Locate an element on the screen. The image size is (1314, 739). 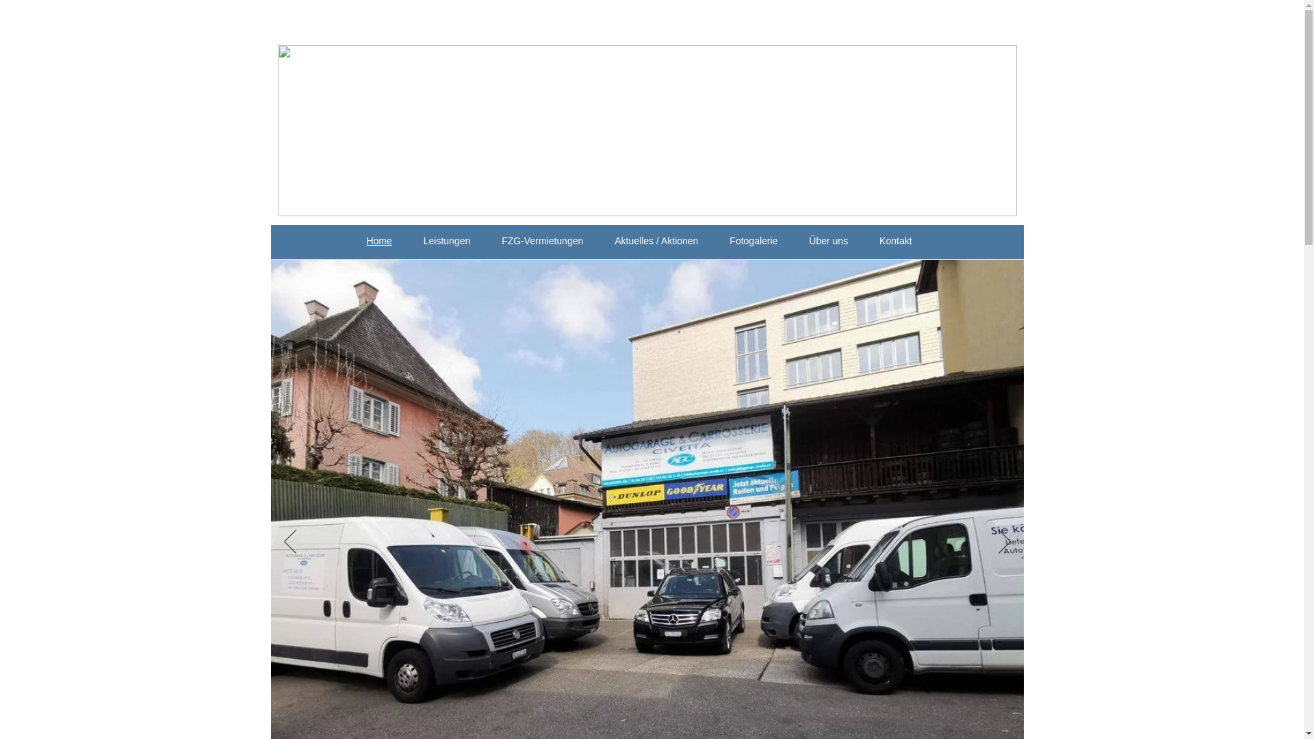
Leistungen is located at coordinates (447, 241).